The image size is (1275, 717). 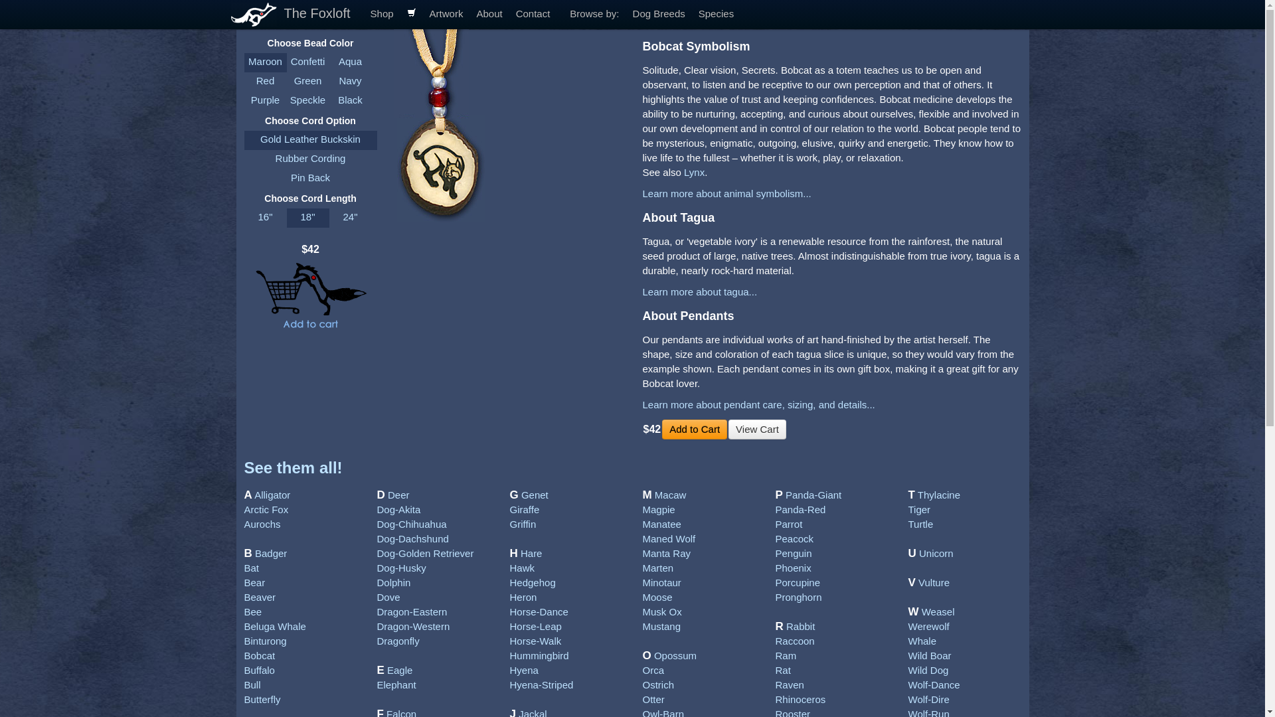 What do you see at coordinates (311, 179) in the screenshot?
I see `Pin Back` at bounding box center [311, 179].